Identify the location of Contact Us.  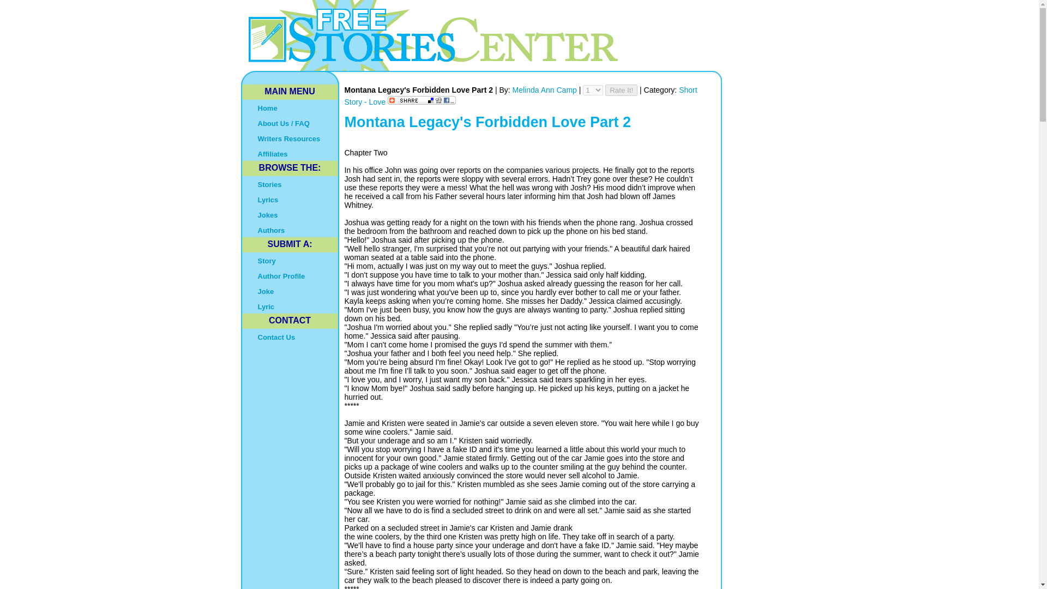
(290, 336).